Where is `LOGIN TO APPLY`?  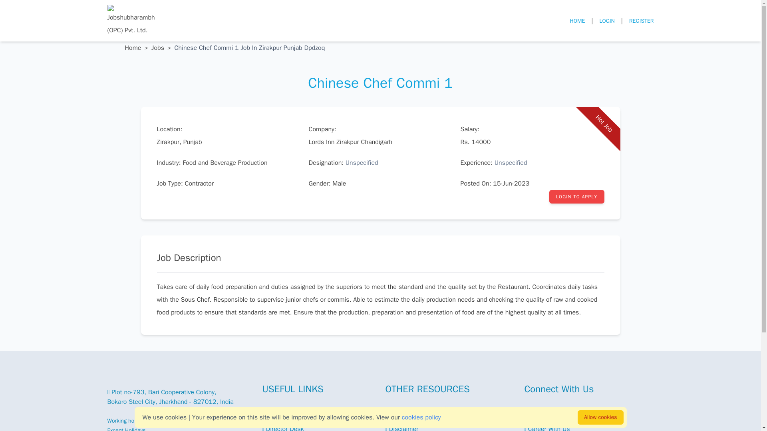 LOGIN TO APPLY is located at coordinates (576, 196).